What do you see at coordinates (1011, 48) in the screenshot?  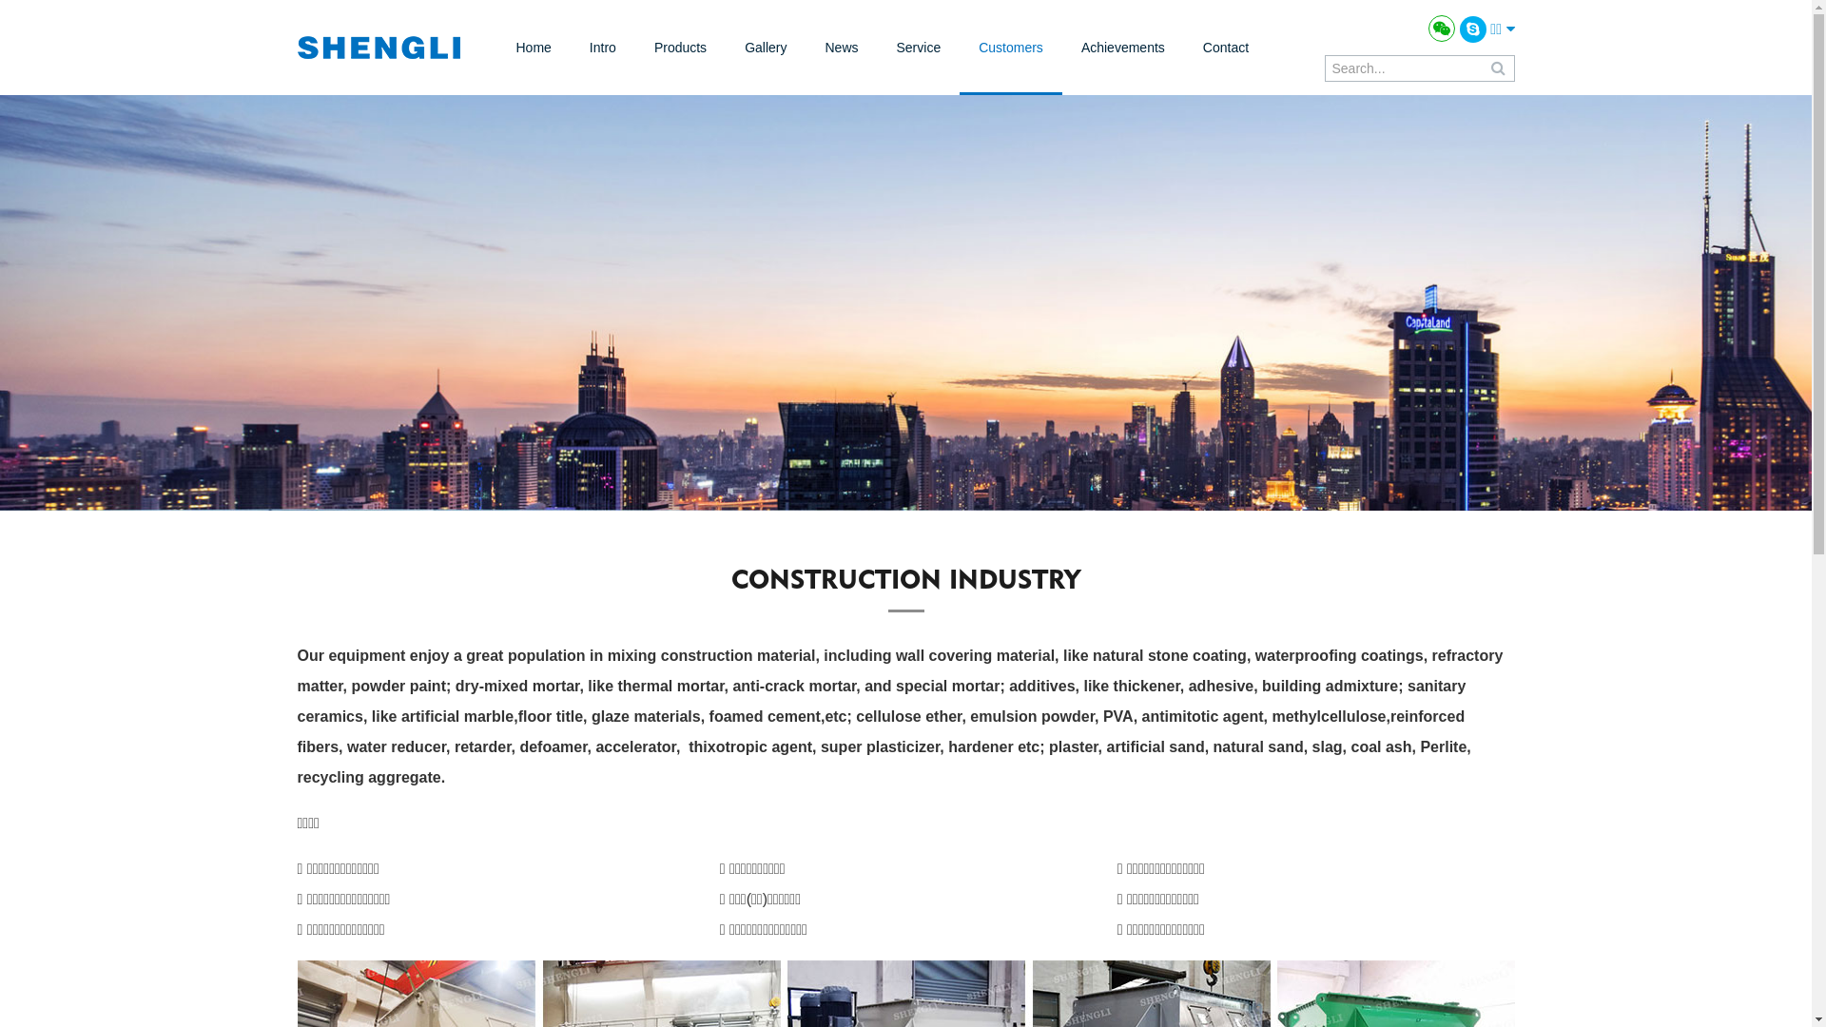 I see `Customers` at bounding box center [1011, 48].